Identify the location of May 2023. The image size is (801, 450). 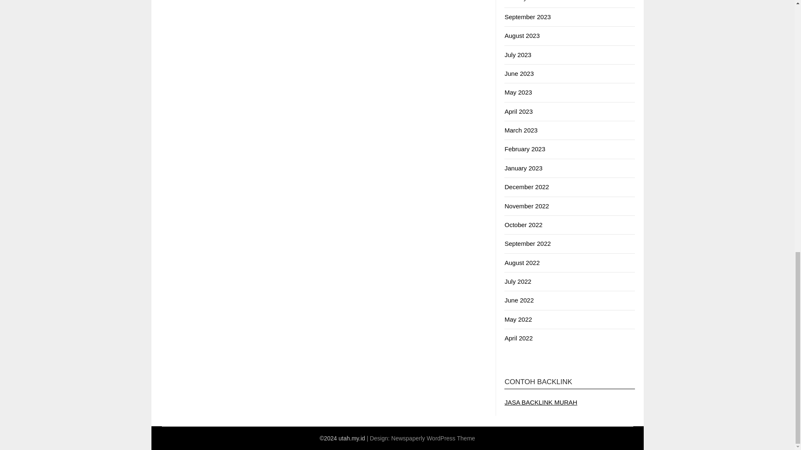
(518, 92).